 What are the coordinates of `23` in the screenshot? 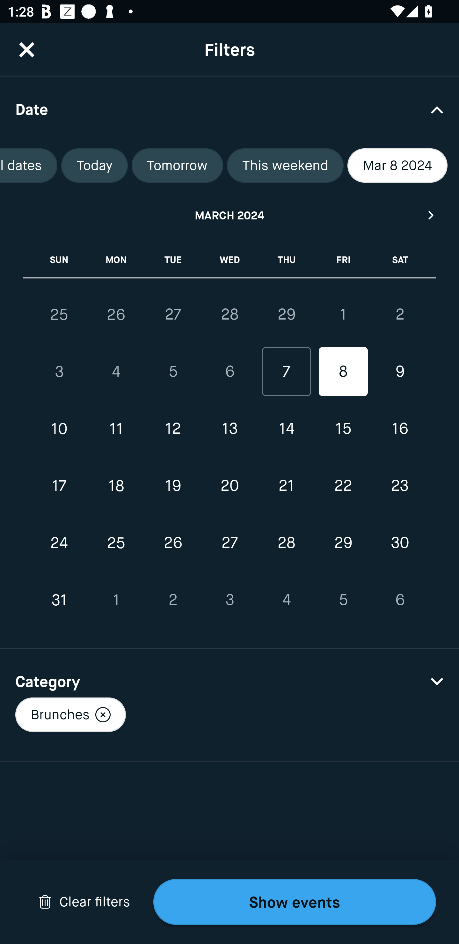 It's located at (400, 485).